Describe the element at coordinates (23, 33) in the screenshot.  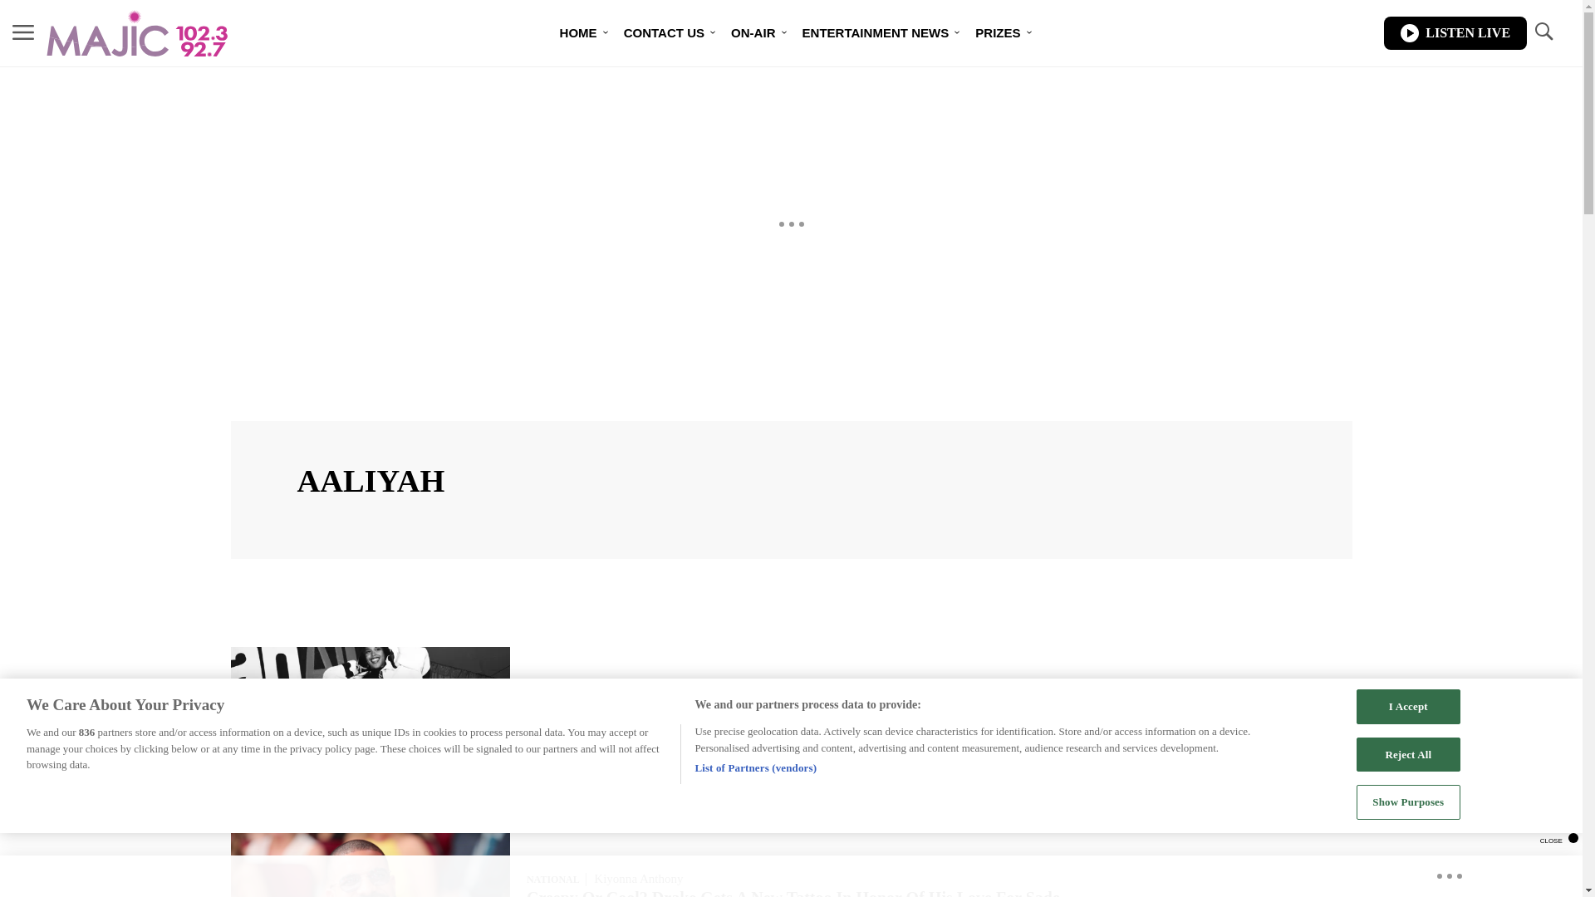
I see `MENU` at that location.